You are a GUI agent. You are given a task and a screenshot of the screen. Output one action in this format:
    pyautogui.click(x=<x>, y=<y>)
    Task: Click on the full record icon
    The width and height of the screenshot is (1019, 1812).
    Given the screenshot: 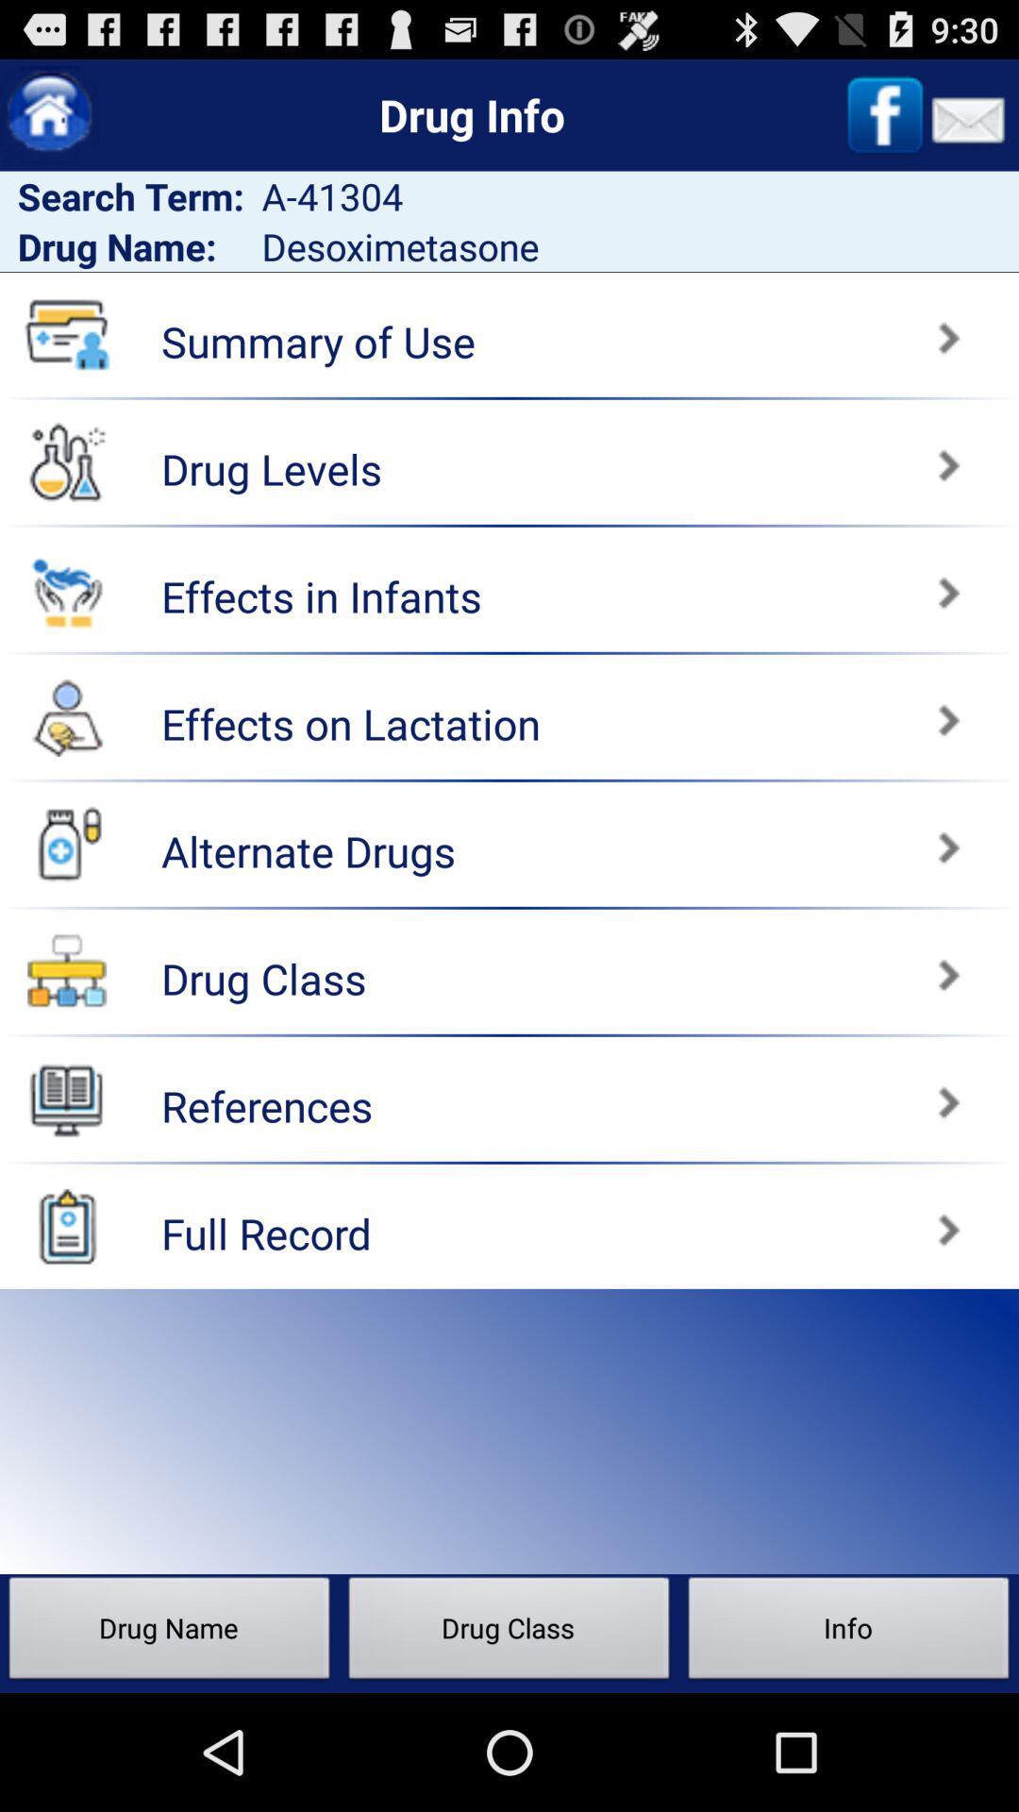 What is the action you would take?
    pyautogui.click(x=67, y=1226)
    